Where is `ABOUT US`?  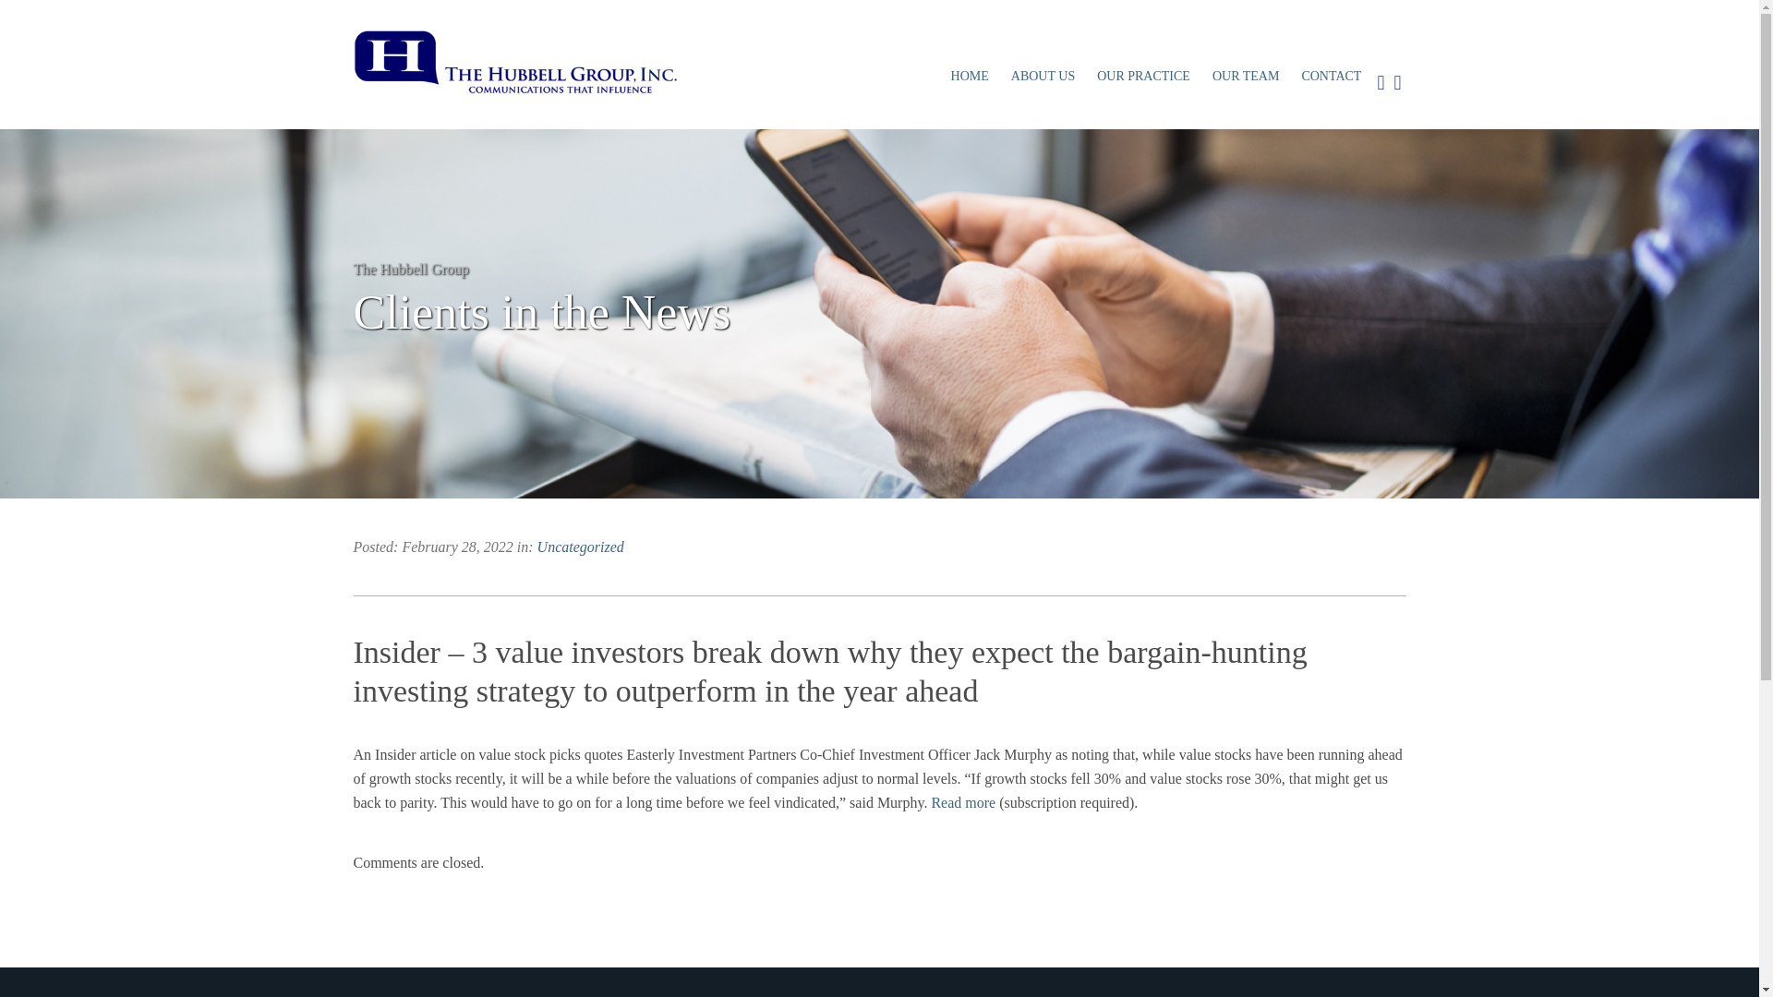
ABOUT US is located at coordinates (1042, 76).